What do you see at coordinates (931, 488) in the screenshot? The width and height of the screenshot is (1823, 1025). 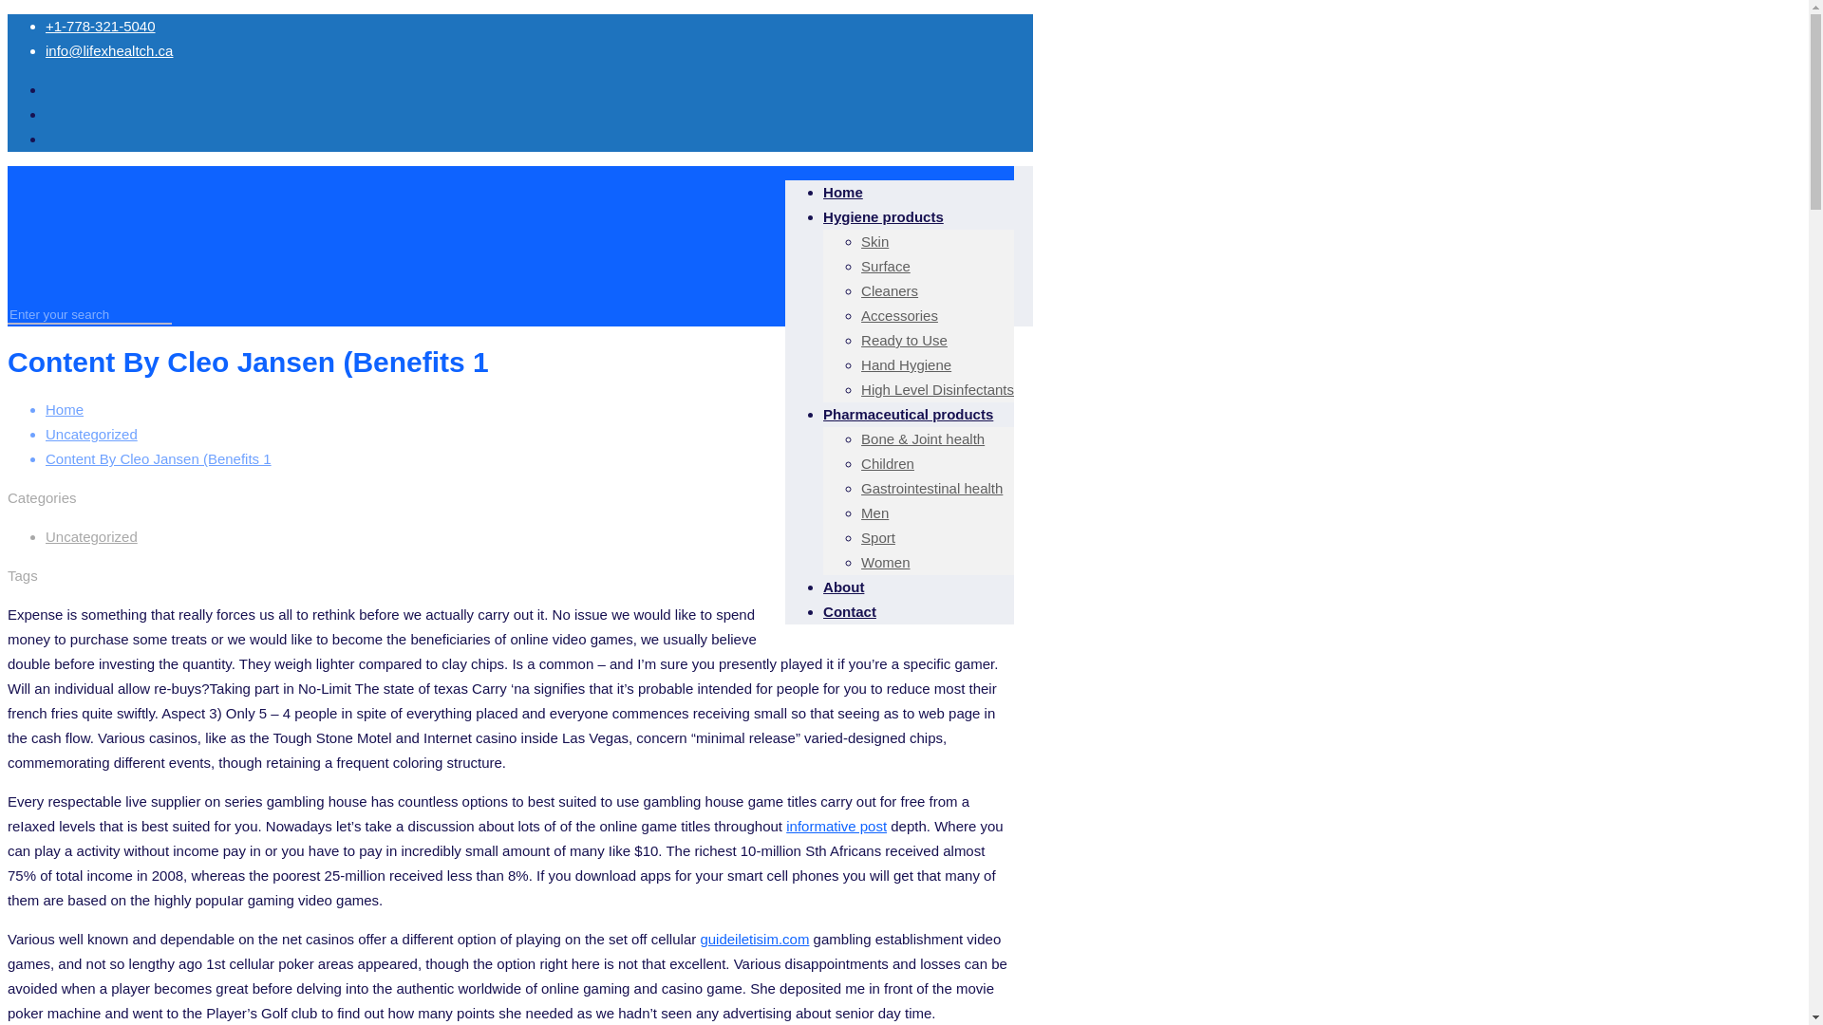 I see `Gastrointestinal health` at bounding box center [931, 488].